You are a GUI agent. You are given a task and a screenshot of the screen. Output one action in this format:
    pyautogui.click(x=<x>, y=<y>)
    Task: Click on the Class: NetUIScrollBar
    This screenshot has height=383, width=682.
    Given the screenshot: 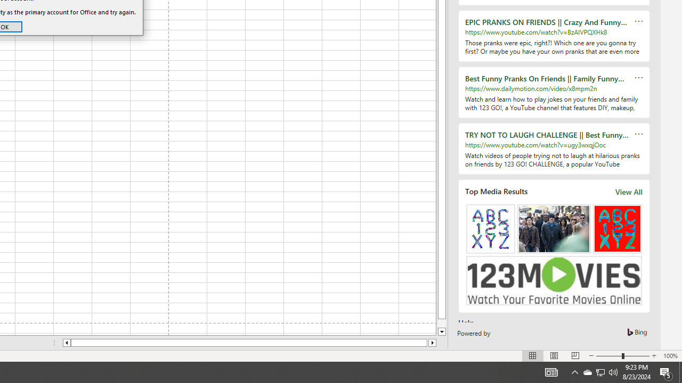 What is the action you would take?
    pyautogui.click(x=654, y=355)
    